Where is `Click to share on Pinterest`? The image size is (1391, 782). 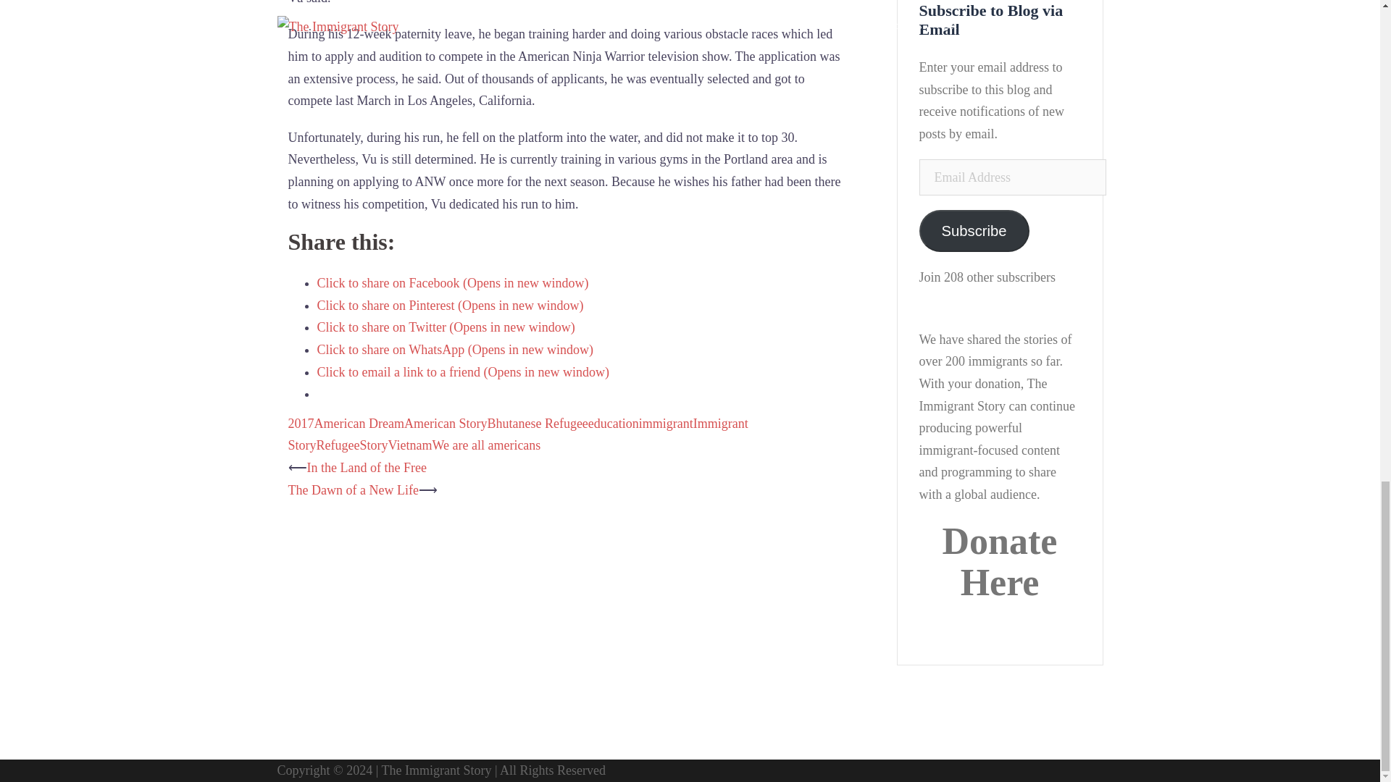 Click to share on Pinterest is located at coordinates (451, 306).